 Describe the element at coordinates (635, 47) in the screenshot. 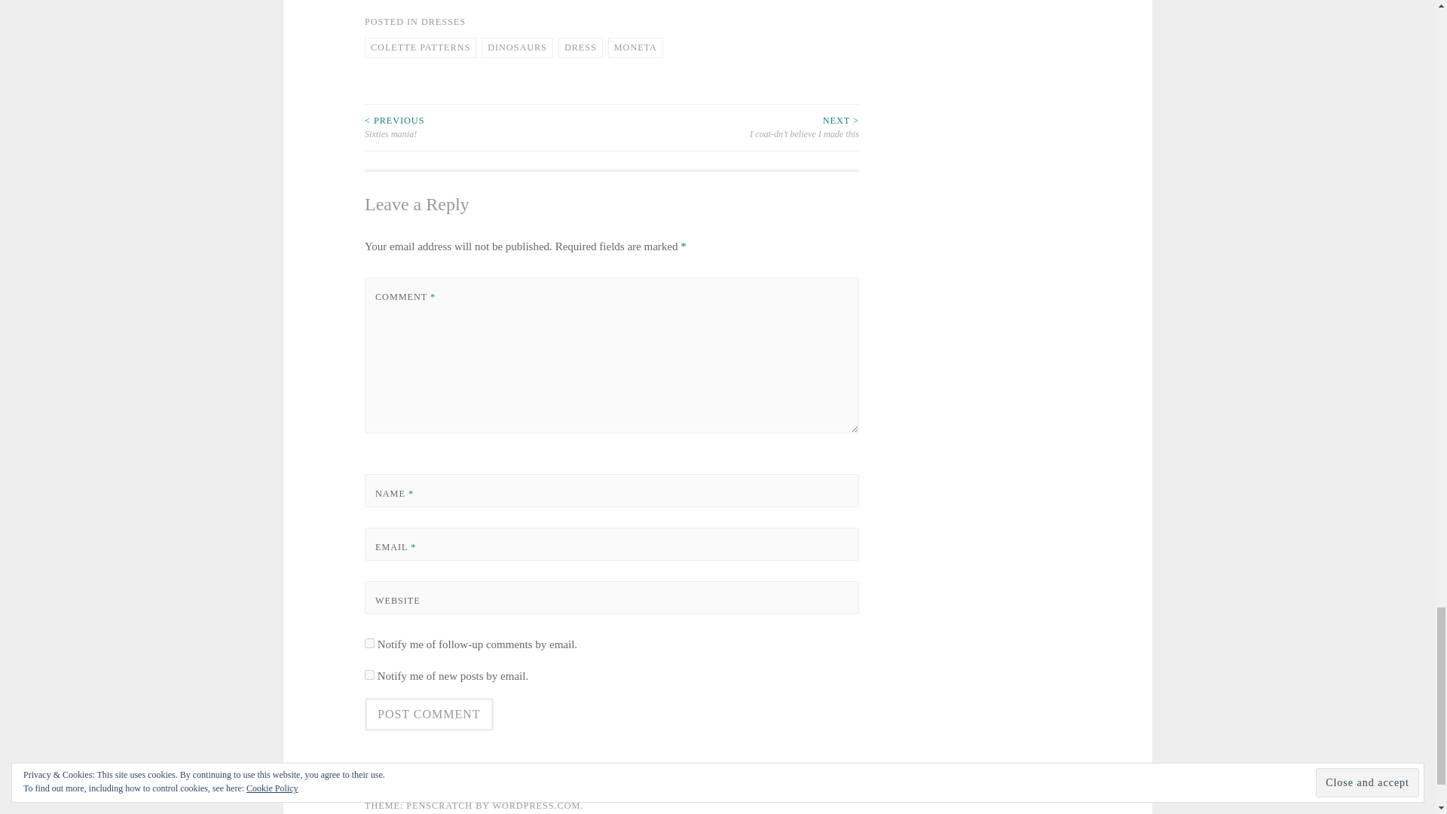

I see `MONETA` at that location.